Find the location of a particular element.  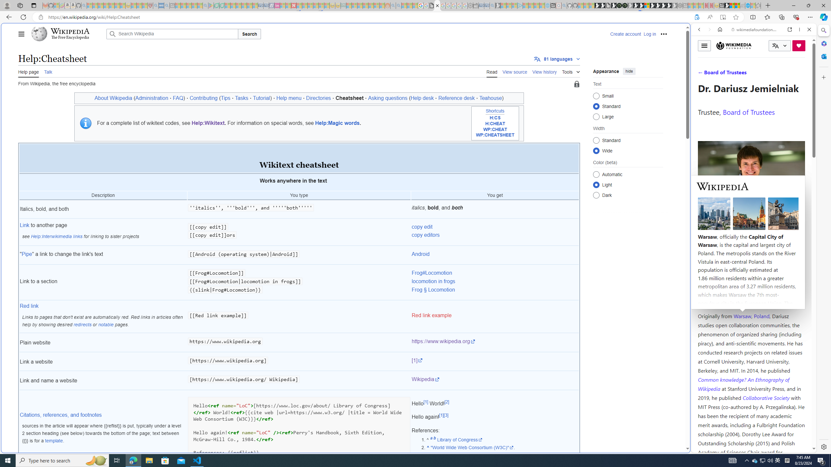

Play Zoo Boom in your browser | Games from Microsoft Start is located at coordinates (602, 6).